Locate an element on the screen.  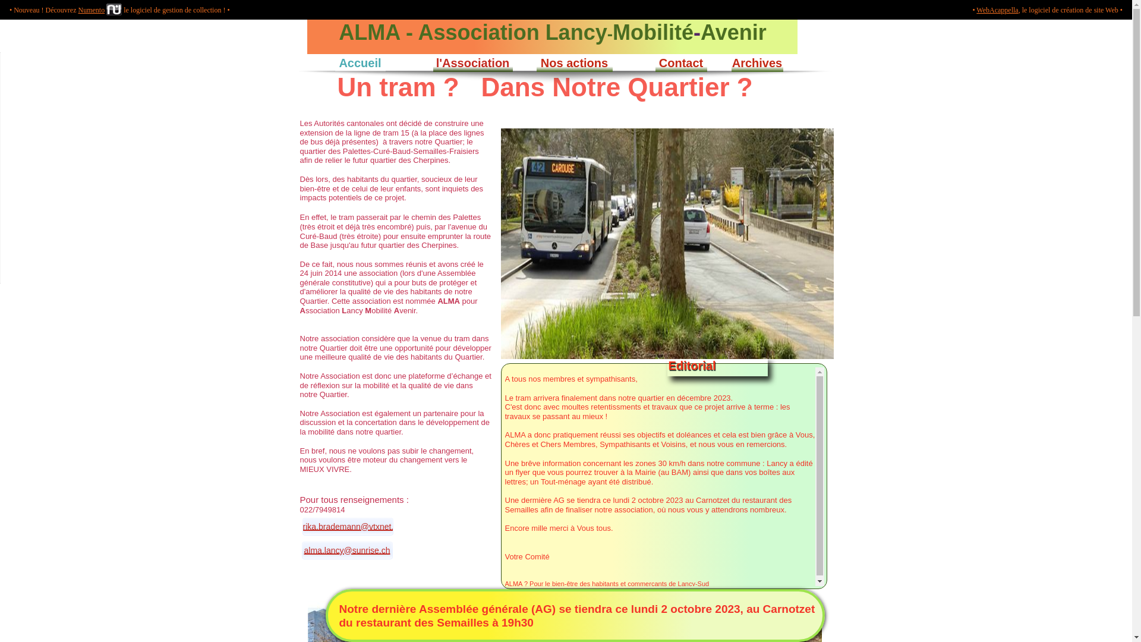
Nos actions is located at coordinates (574, 62).